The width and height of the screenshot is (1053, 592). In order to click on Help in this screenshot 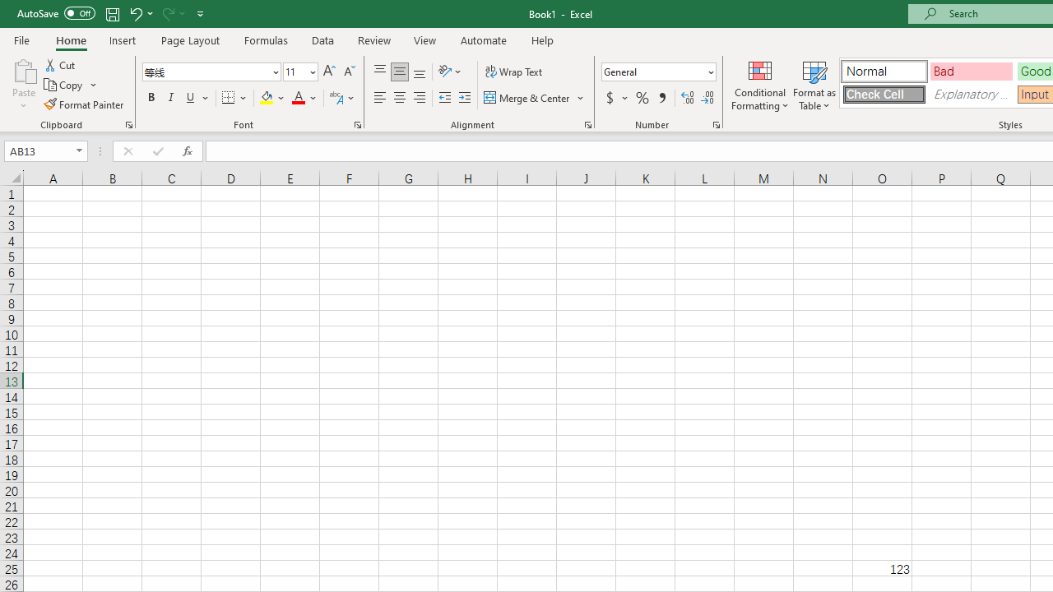, I will do `click(543, 39)`.